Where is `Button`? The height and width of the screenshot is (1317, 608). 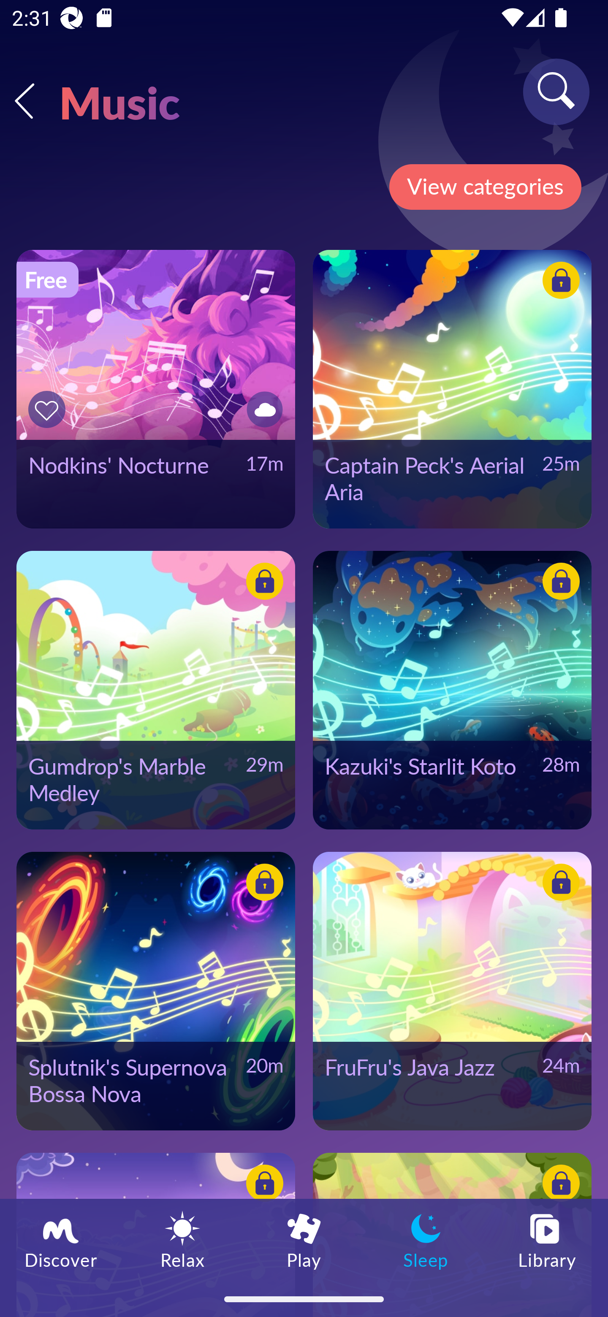
Button is located at coordinates (262, 885).